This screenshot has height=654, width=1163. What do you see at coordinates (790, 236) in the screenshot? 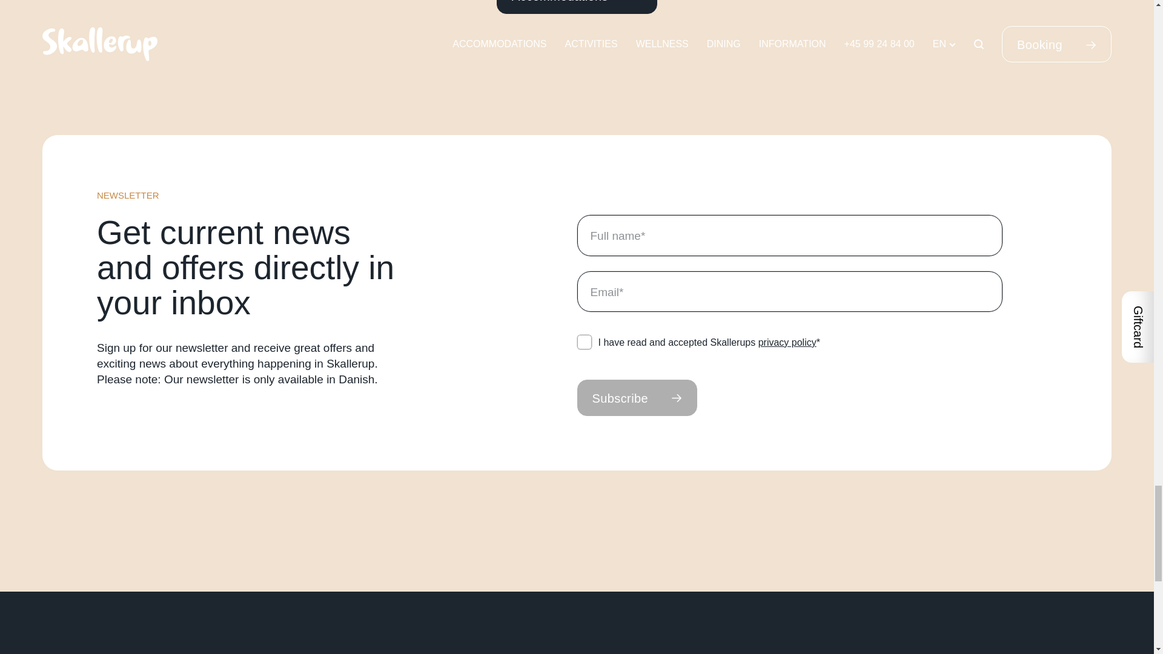
I see `Full name` at bounding box center [790, 236].